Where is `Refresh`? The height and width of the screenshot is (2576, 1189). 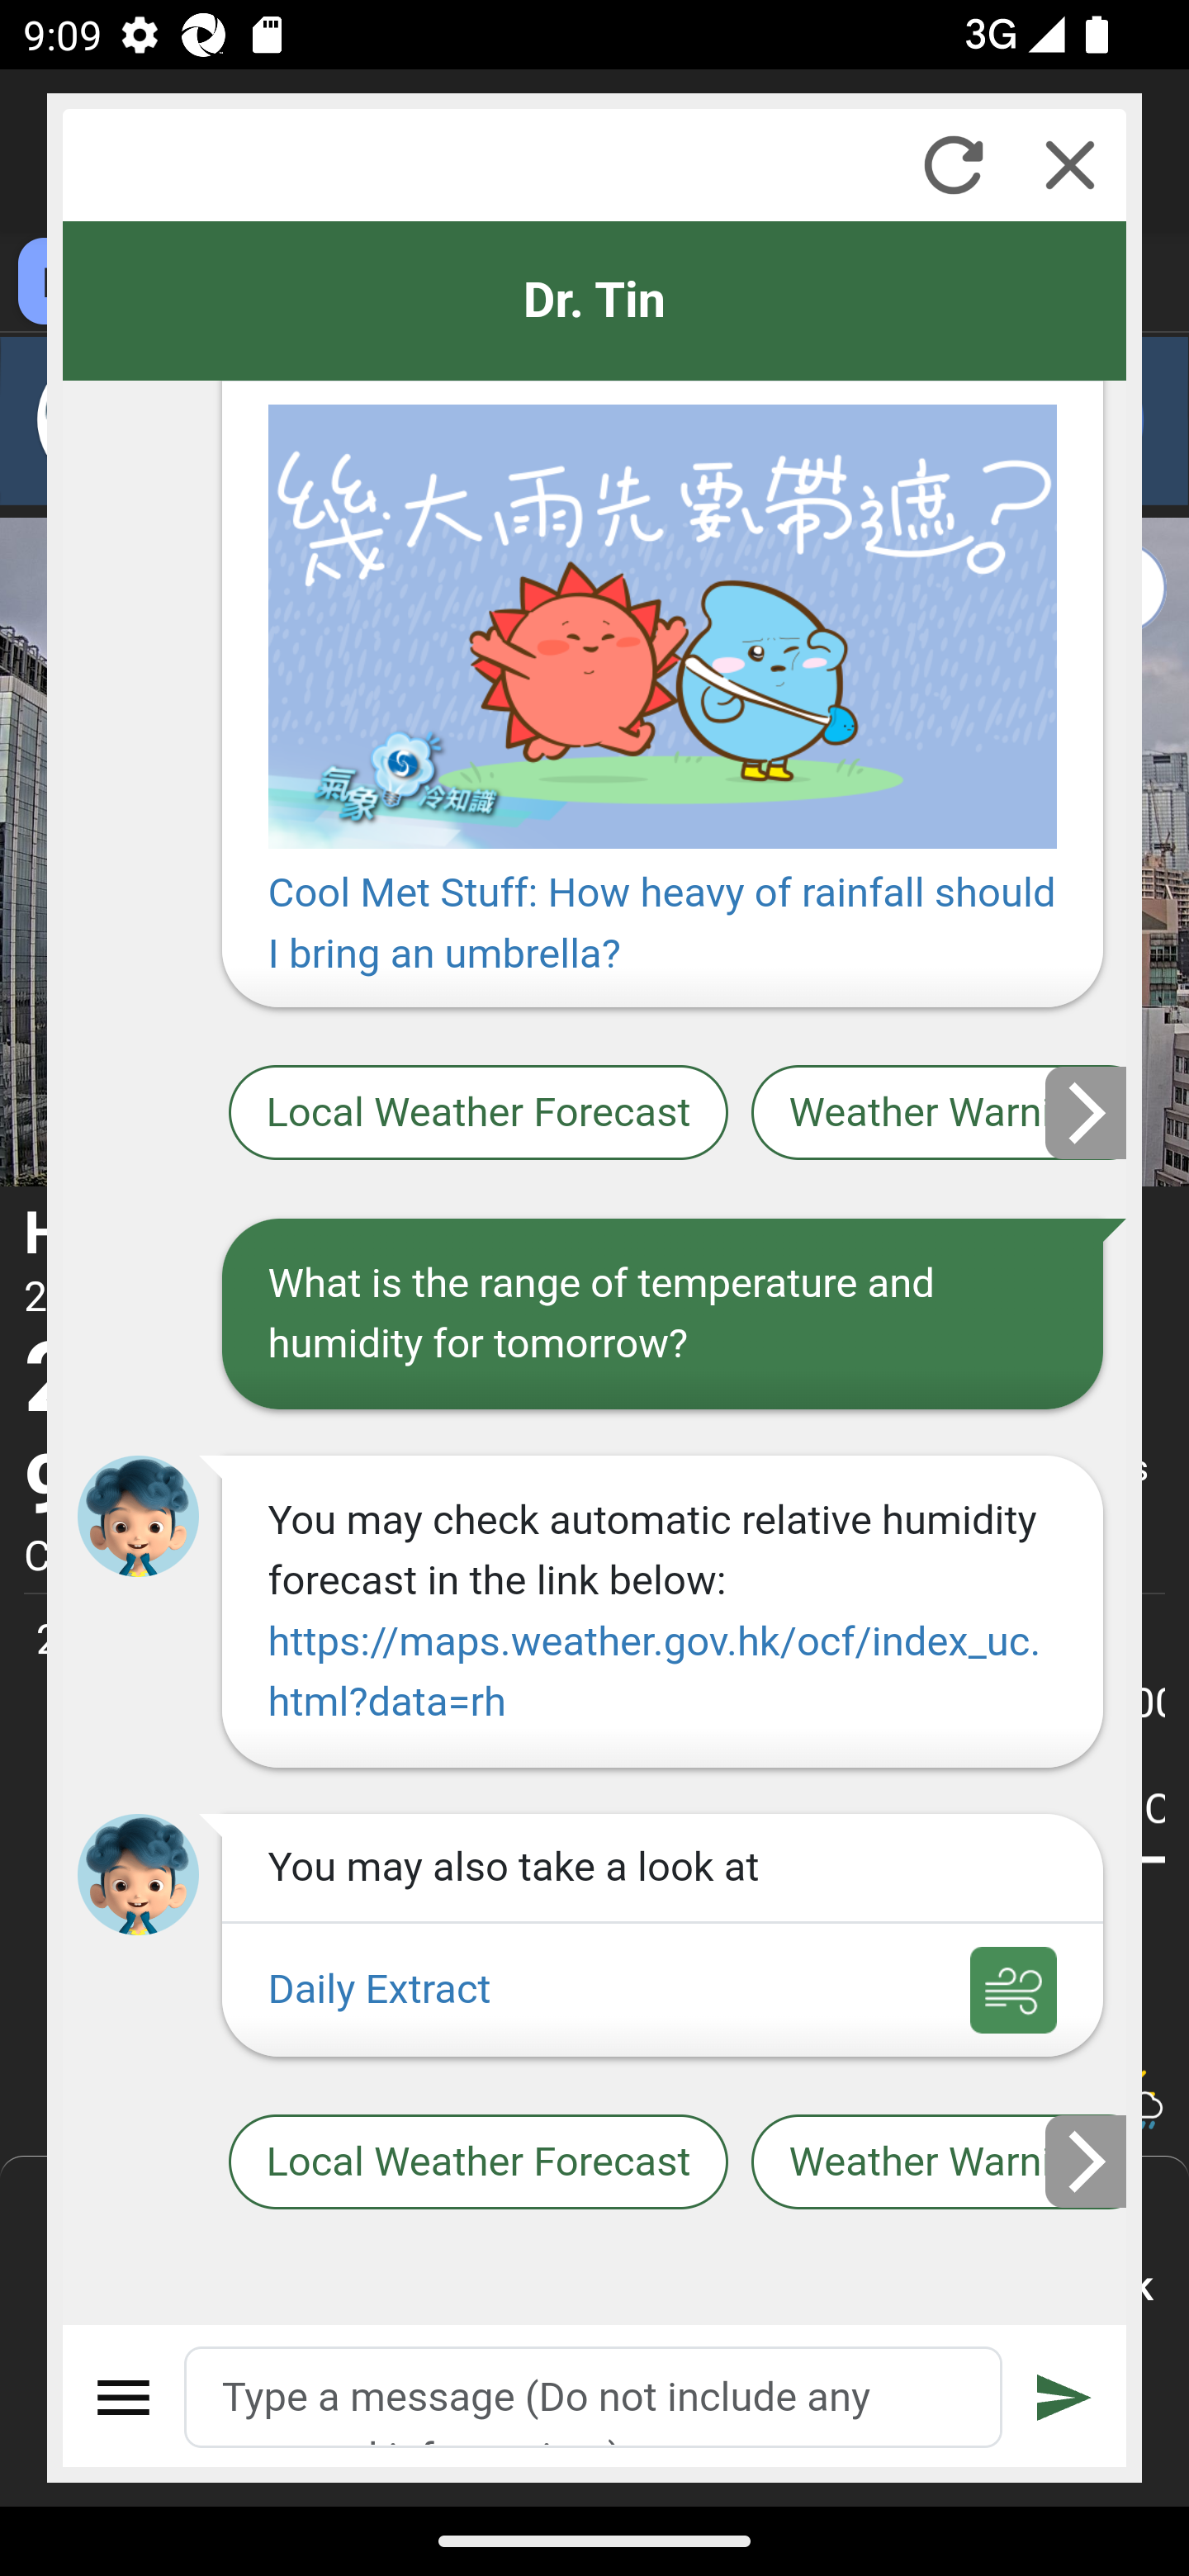 Refresh is located at coordinates (953, 164).